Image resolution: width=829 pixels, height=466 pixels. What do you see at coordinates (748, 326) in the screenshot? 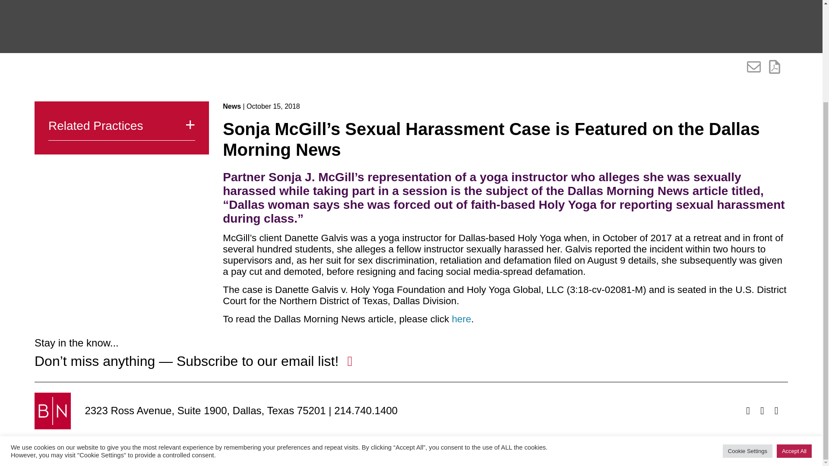
I see `Cookie Settings` at bounding box center [748, 326].